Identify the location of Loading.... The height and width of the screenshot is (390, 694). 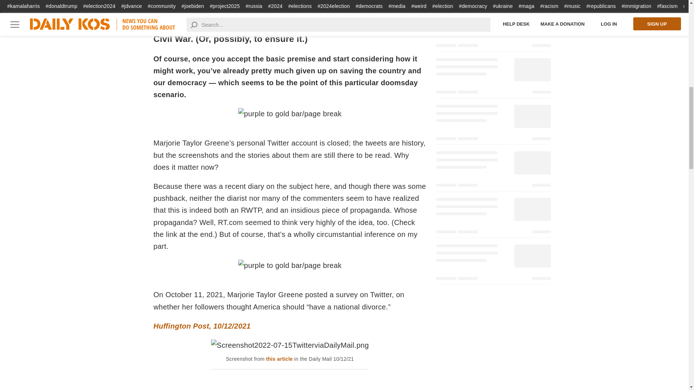
(493, 123).